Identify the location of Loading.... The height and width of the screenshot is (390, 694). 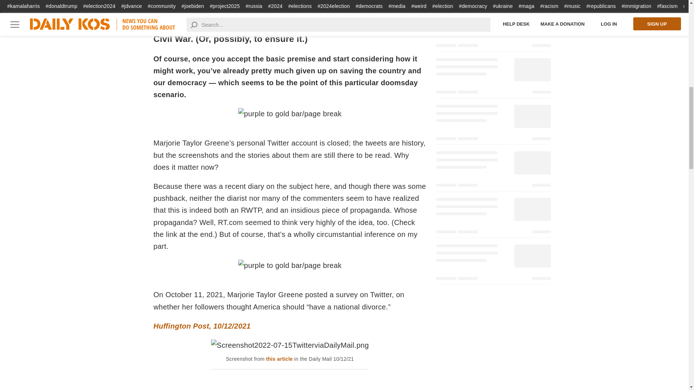
(493, 123).